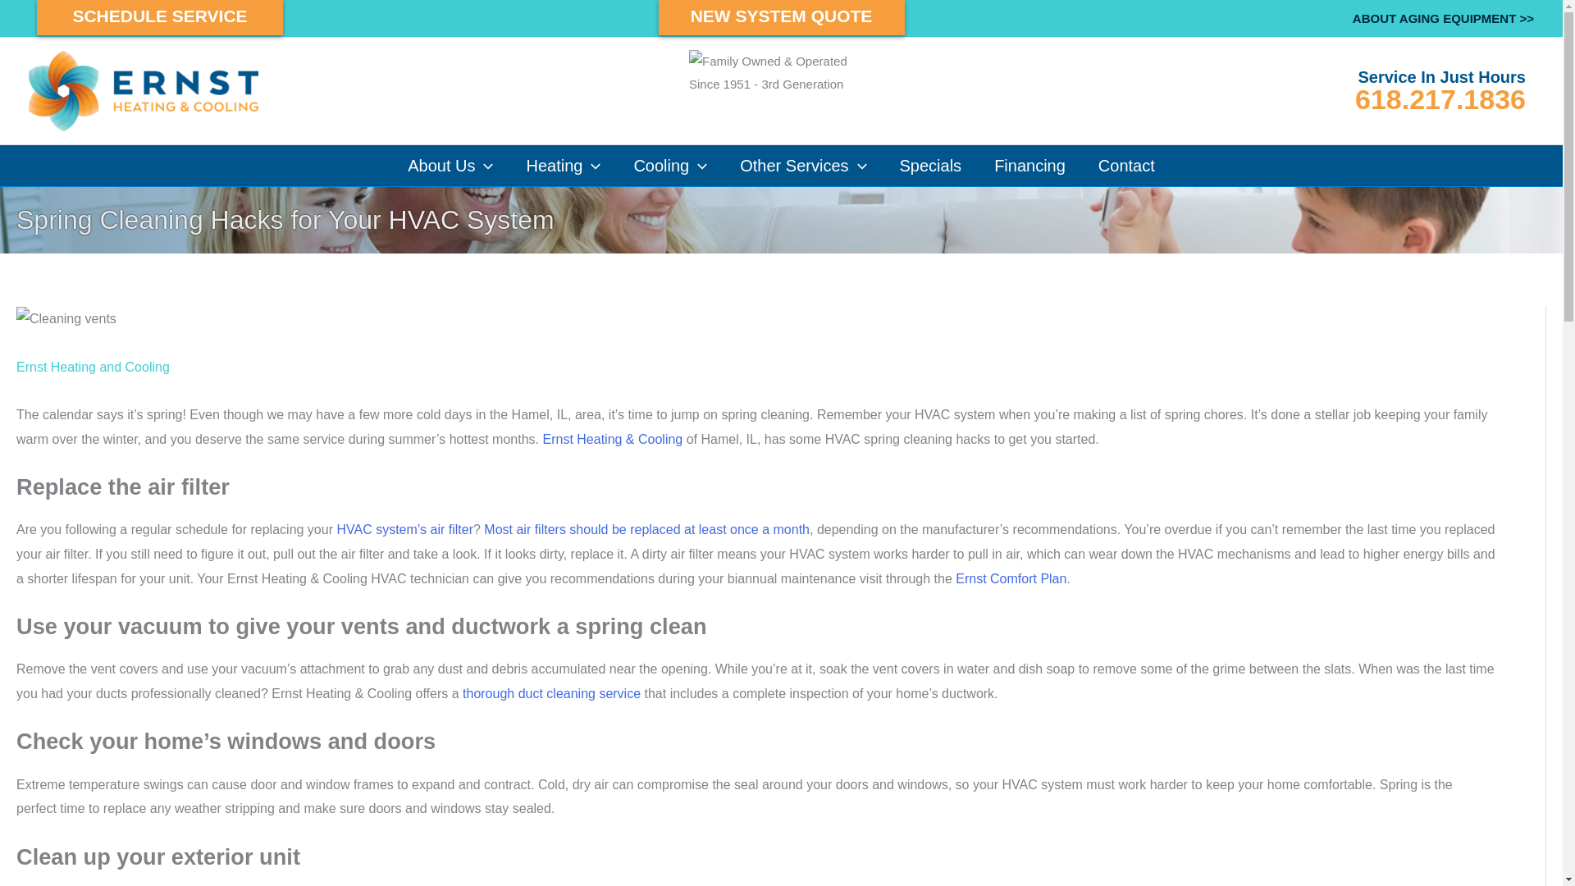 The width and height of the screenshot is (1575, 886). What do you see at coordinates (450, 166) in the screenshot?
I see `About Us` at bounding box center [450, 166].